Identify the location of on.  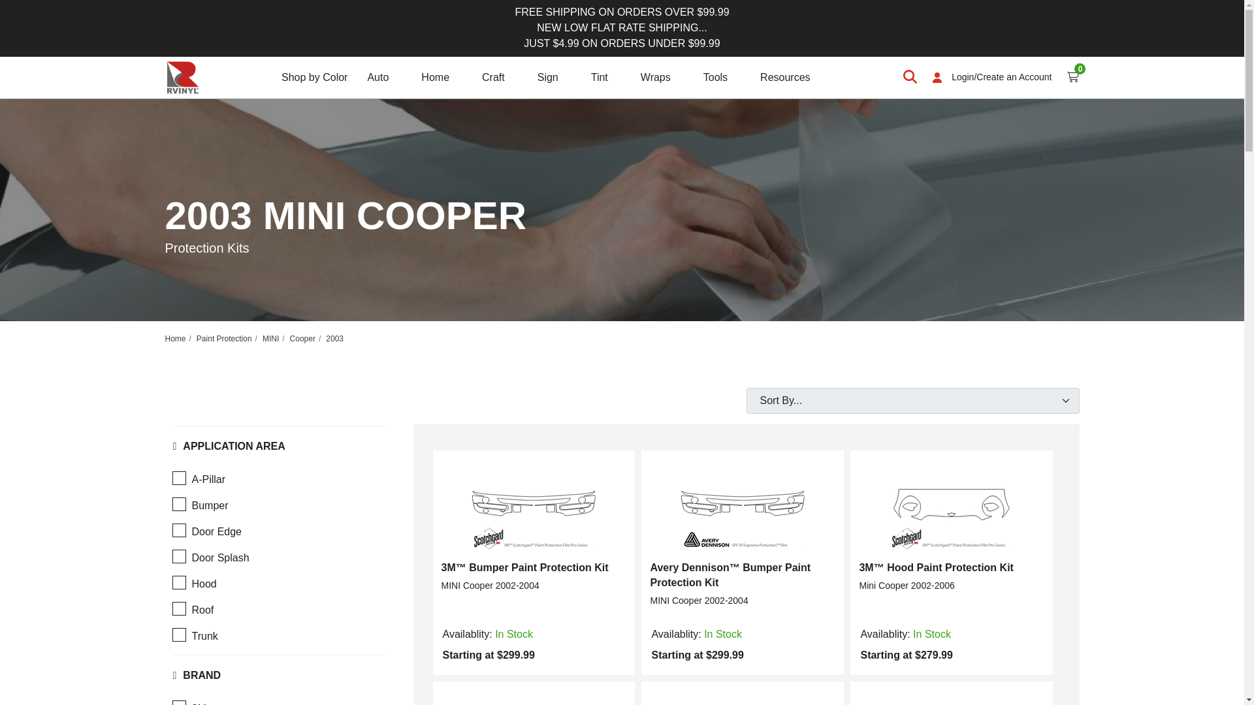
(178, 478).